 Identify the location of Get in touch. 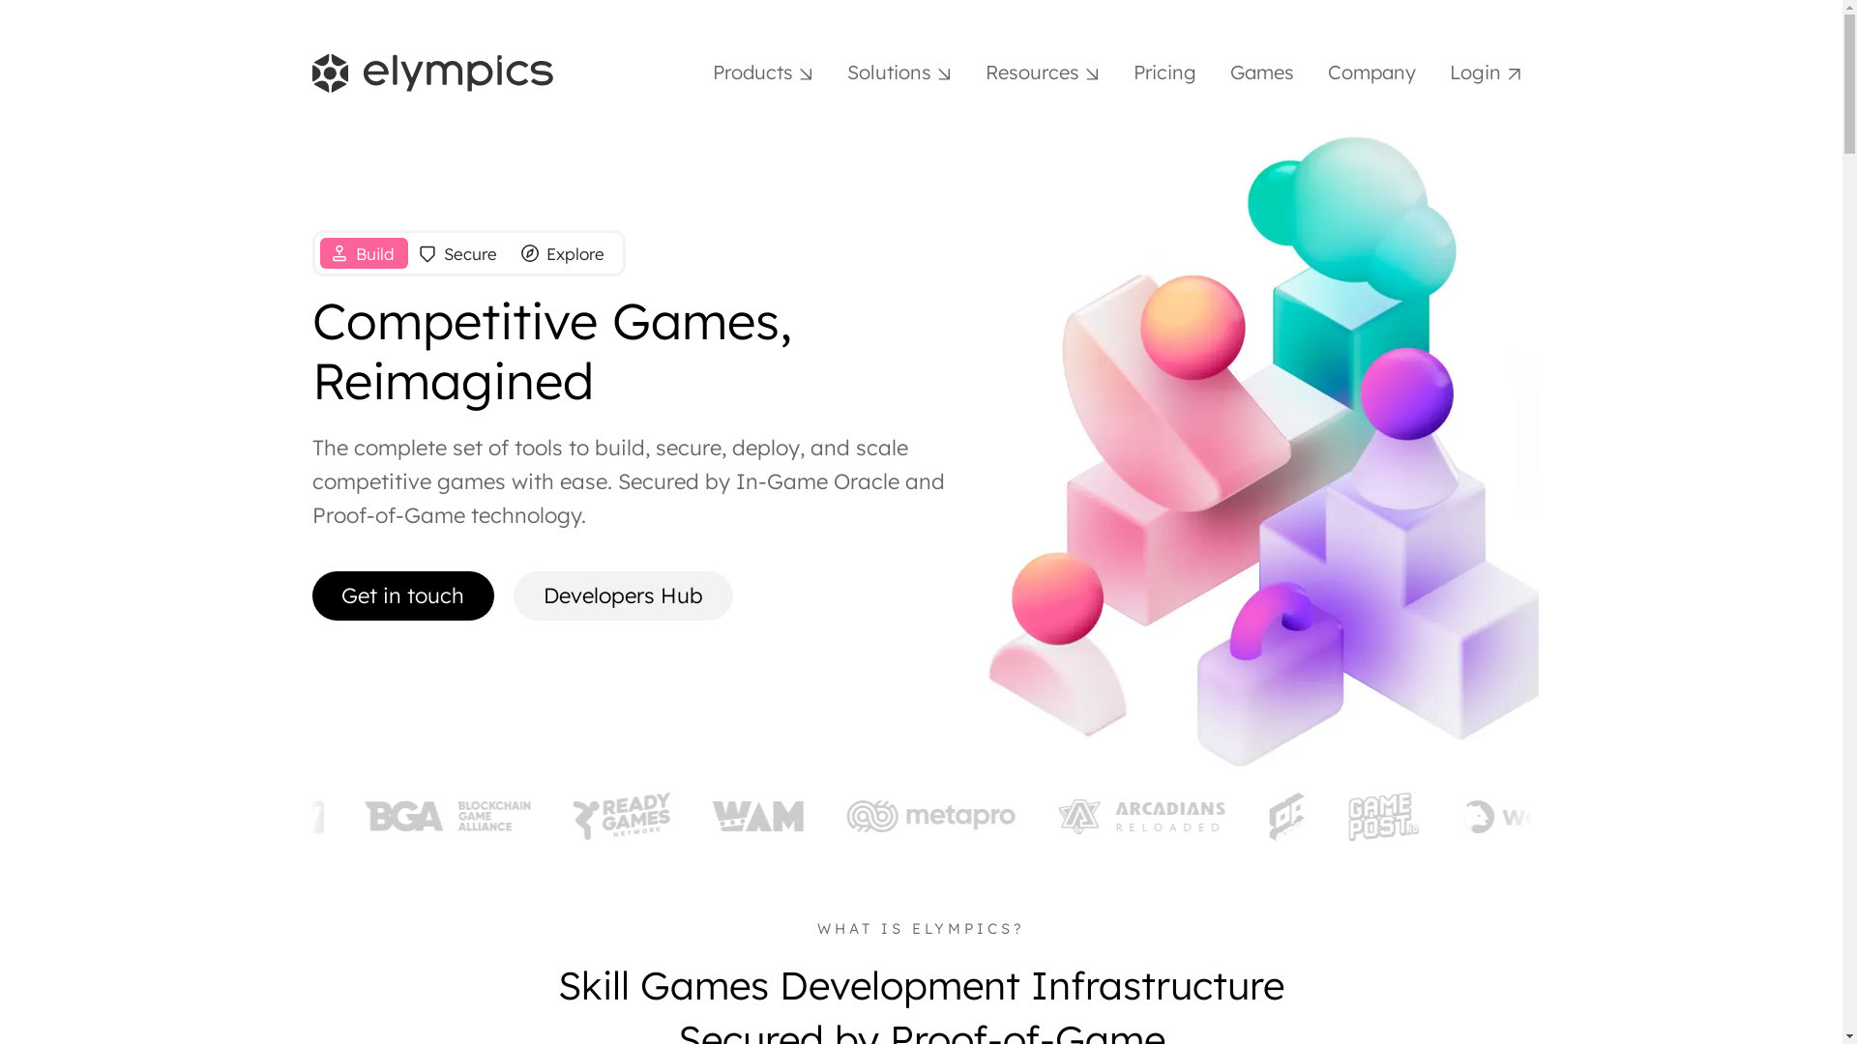
(402, 595).